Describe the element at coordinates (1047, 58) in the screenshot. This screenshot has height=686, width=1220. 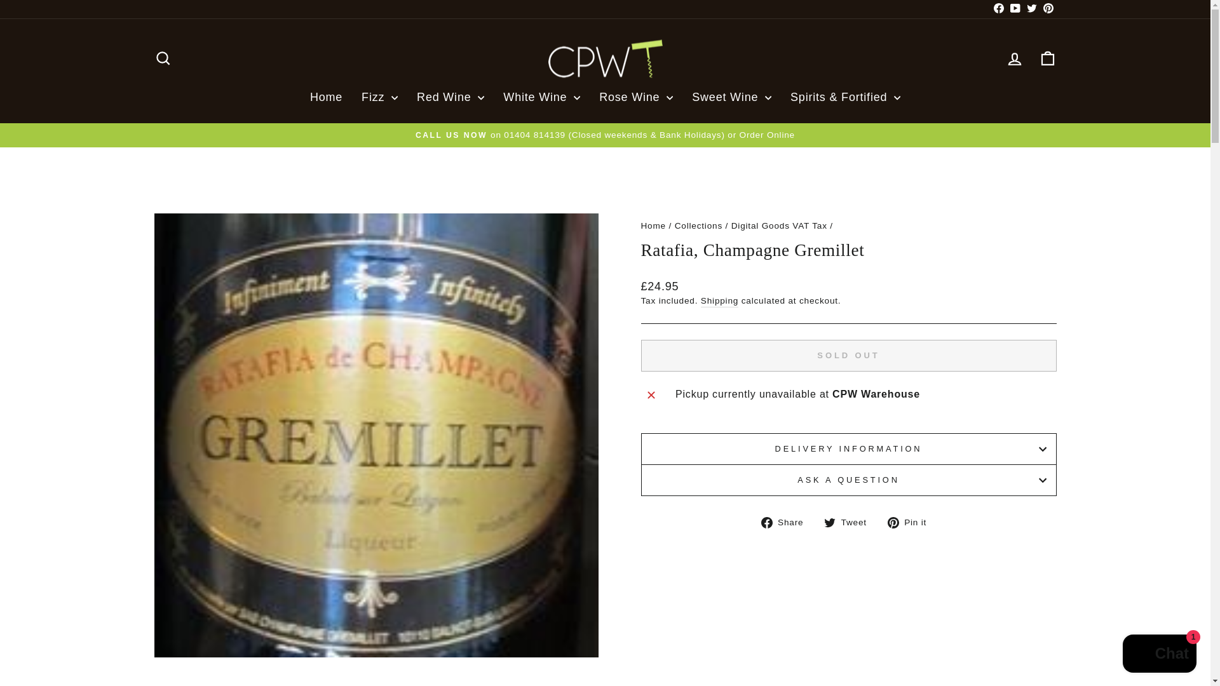
I see `icon-bag-minimal` at that location.